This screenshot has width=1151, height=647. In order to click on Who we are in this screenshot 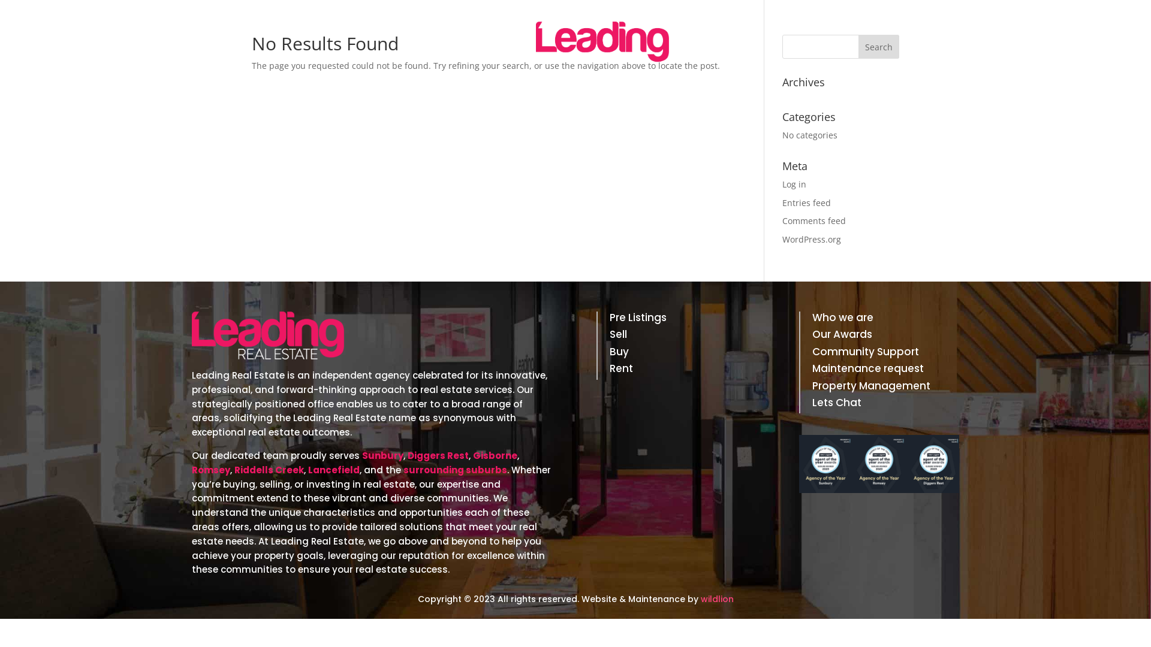, I will do `click(879, 320)`.